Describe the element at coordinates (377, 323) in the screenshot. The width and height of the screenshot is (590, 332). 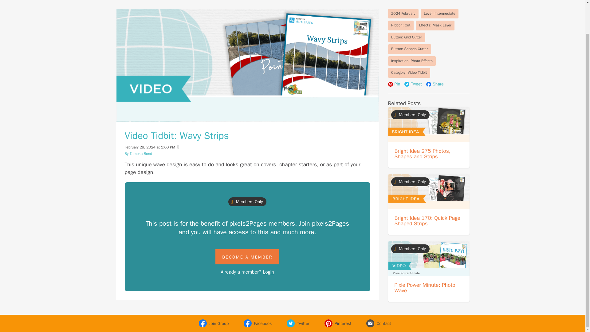
I see `Contact` at that location.